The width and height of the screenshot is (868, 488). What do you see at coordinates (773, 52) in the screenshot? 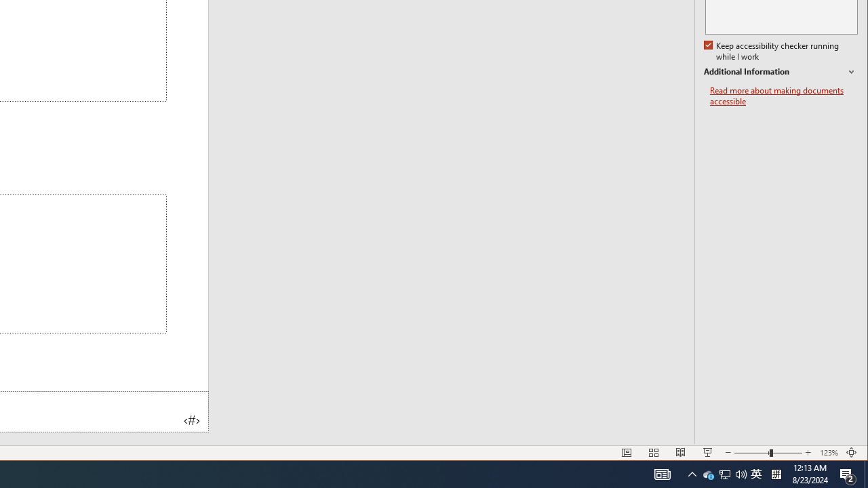
I see `Notification Chevron` at bounding box center [773, 52].